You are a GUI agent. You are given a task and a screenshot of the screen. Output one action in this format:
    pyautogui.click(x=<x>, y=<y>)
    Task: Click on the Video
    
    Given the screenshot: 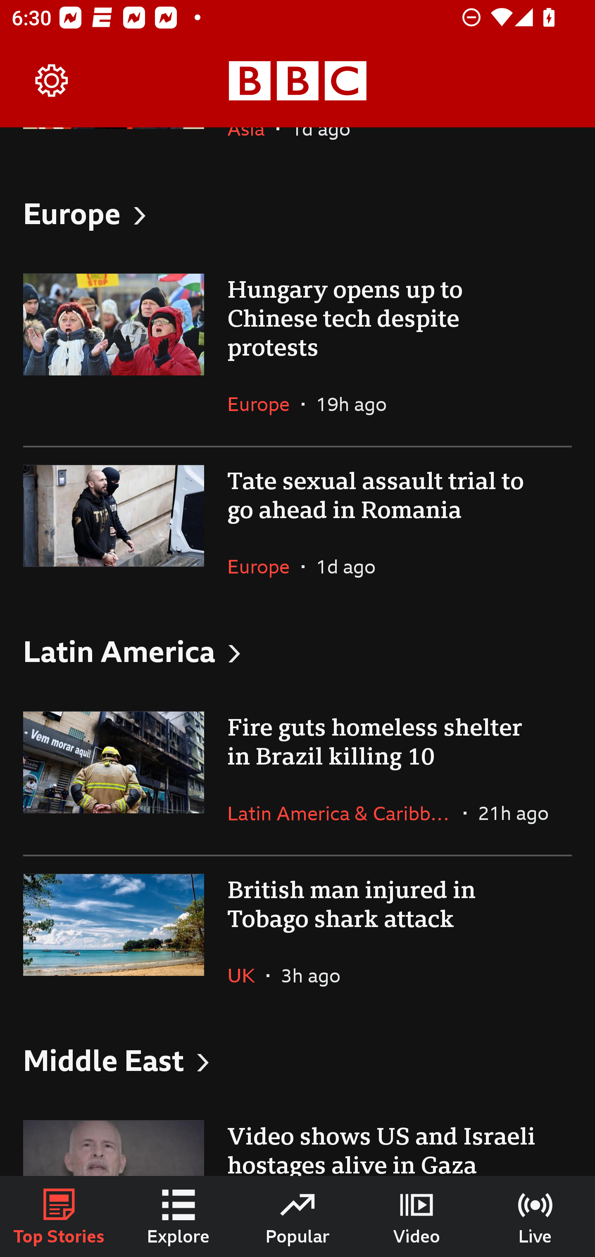 What is the action you would take?
    pyautogui.click(x=416, y=1216)
    